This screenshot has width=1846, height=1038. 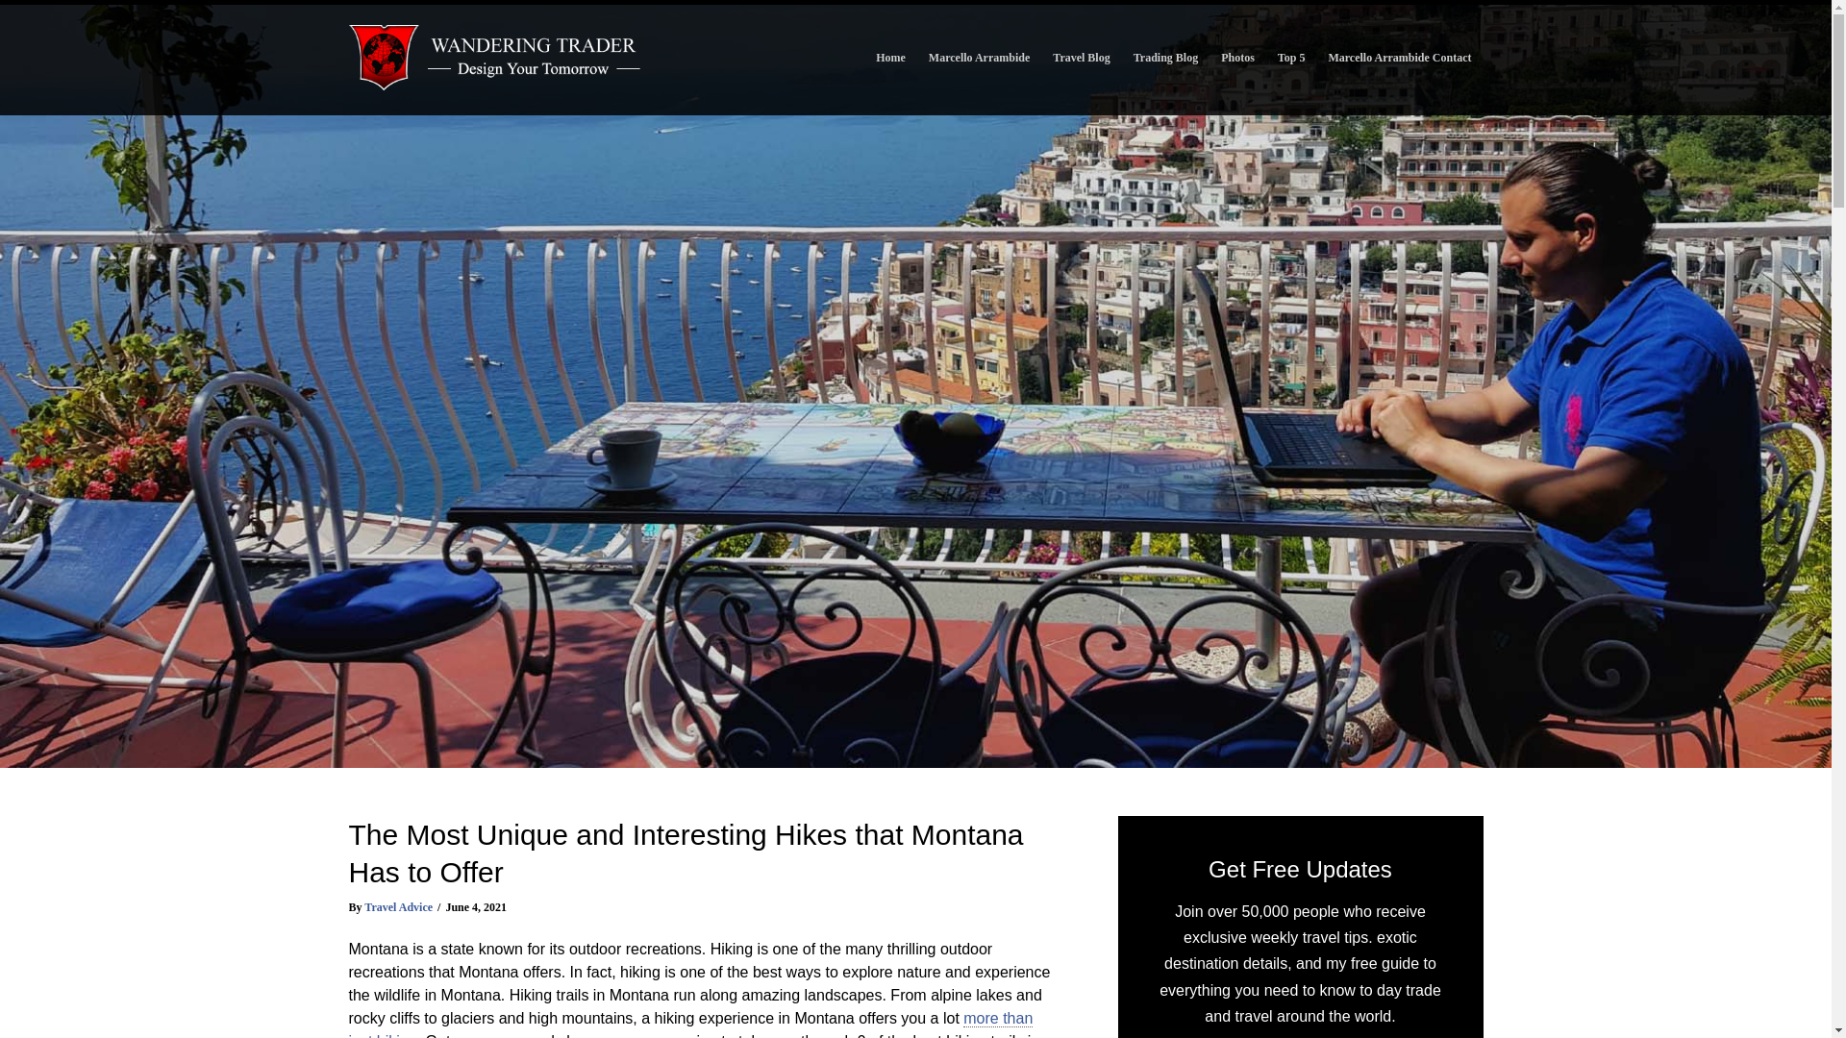 I want to click on Home, so click(x=890, y=58).